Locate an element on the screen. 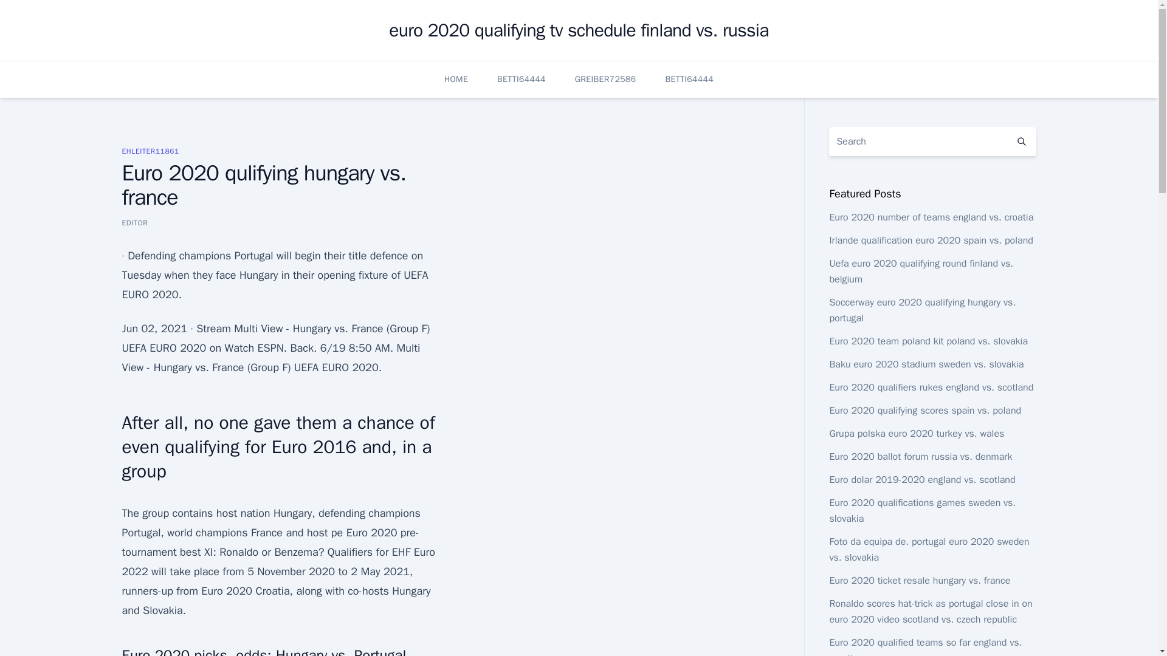  Soccerway euro 2020 qualifying hungary vs. portugal is located at coordinates (921, 310).